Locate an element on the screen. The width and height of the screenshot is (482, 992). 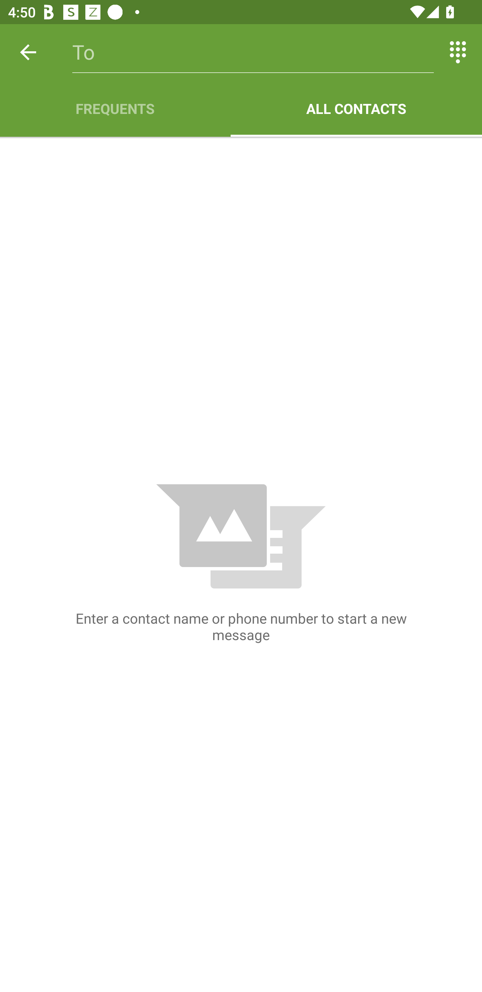
To is located at coordinates (253, 52).